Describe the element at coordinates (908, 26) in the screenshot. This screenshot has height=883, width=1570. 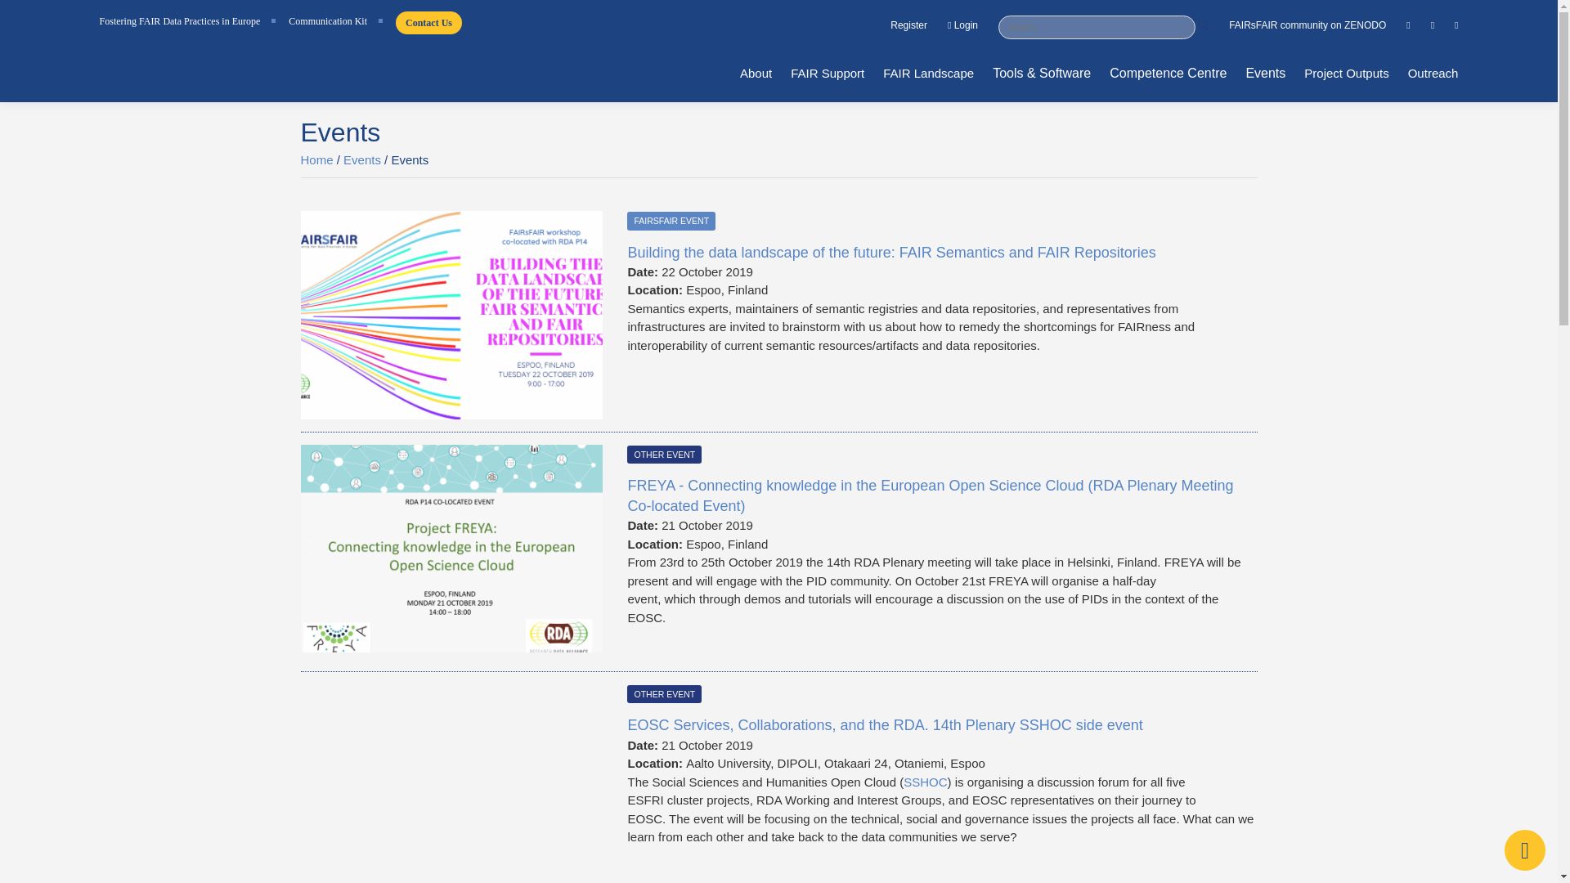
I see `Register` at that location.